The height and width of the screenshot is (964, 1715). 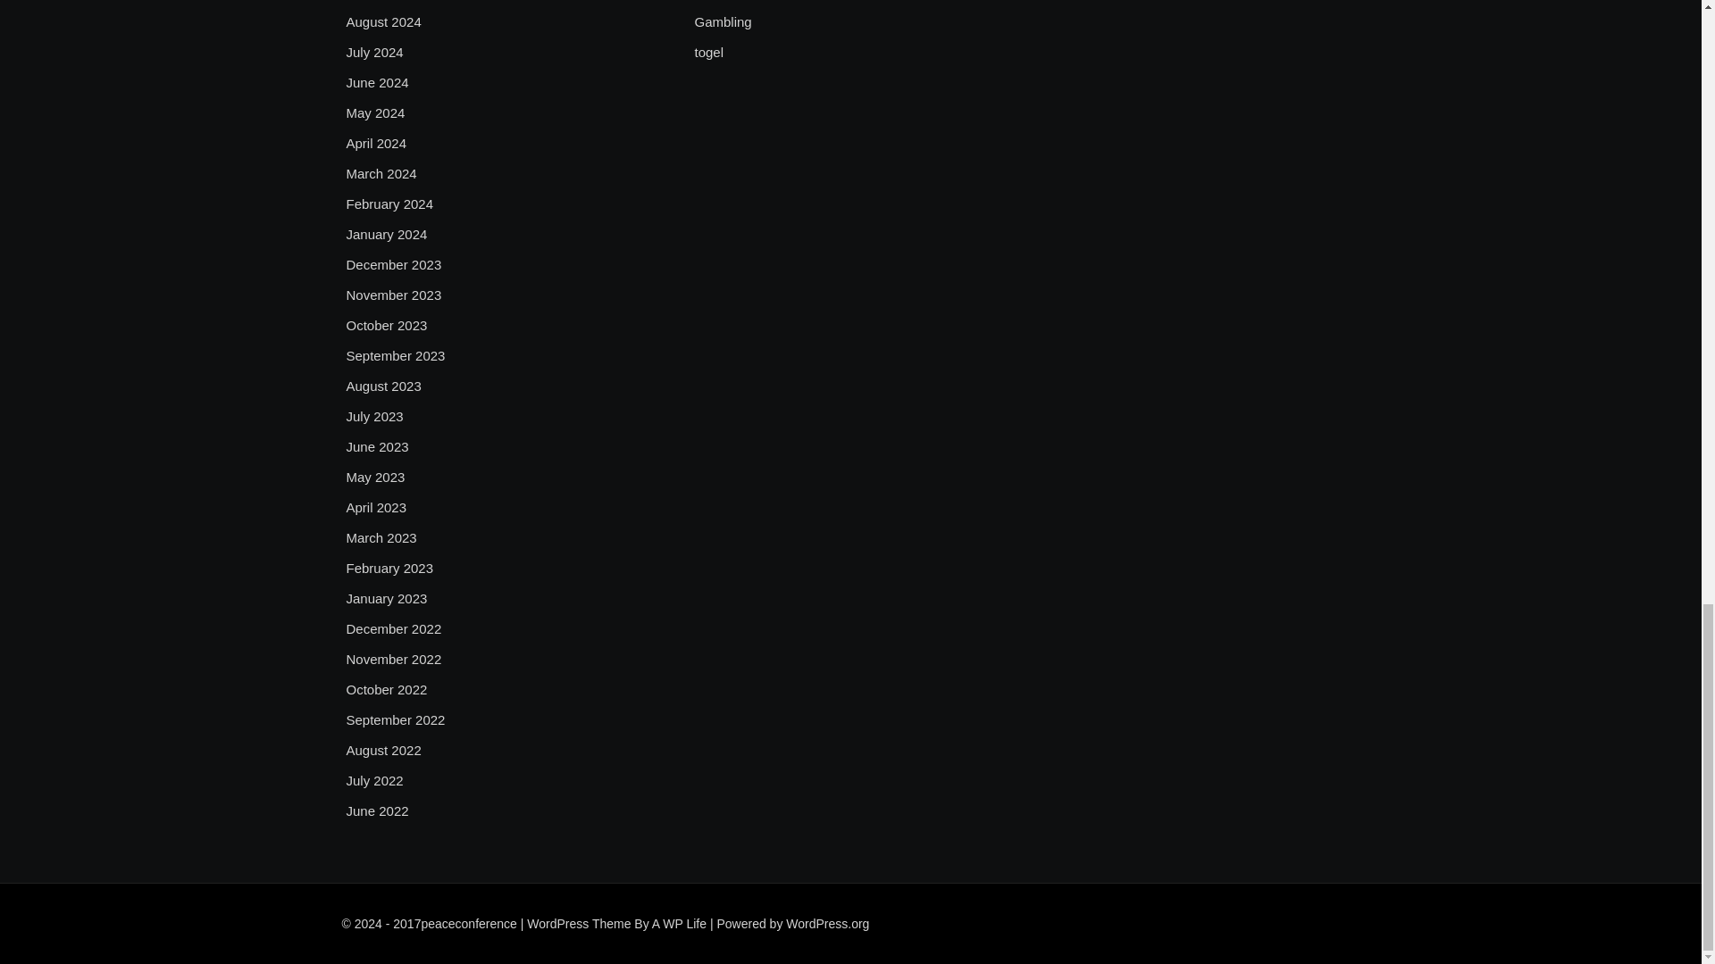 What do you see at coordinates (394, 629) in the screenshot?
I see `December 2022` at bounding box center [394, 629].